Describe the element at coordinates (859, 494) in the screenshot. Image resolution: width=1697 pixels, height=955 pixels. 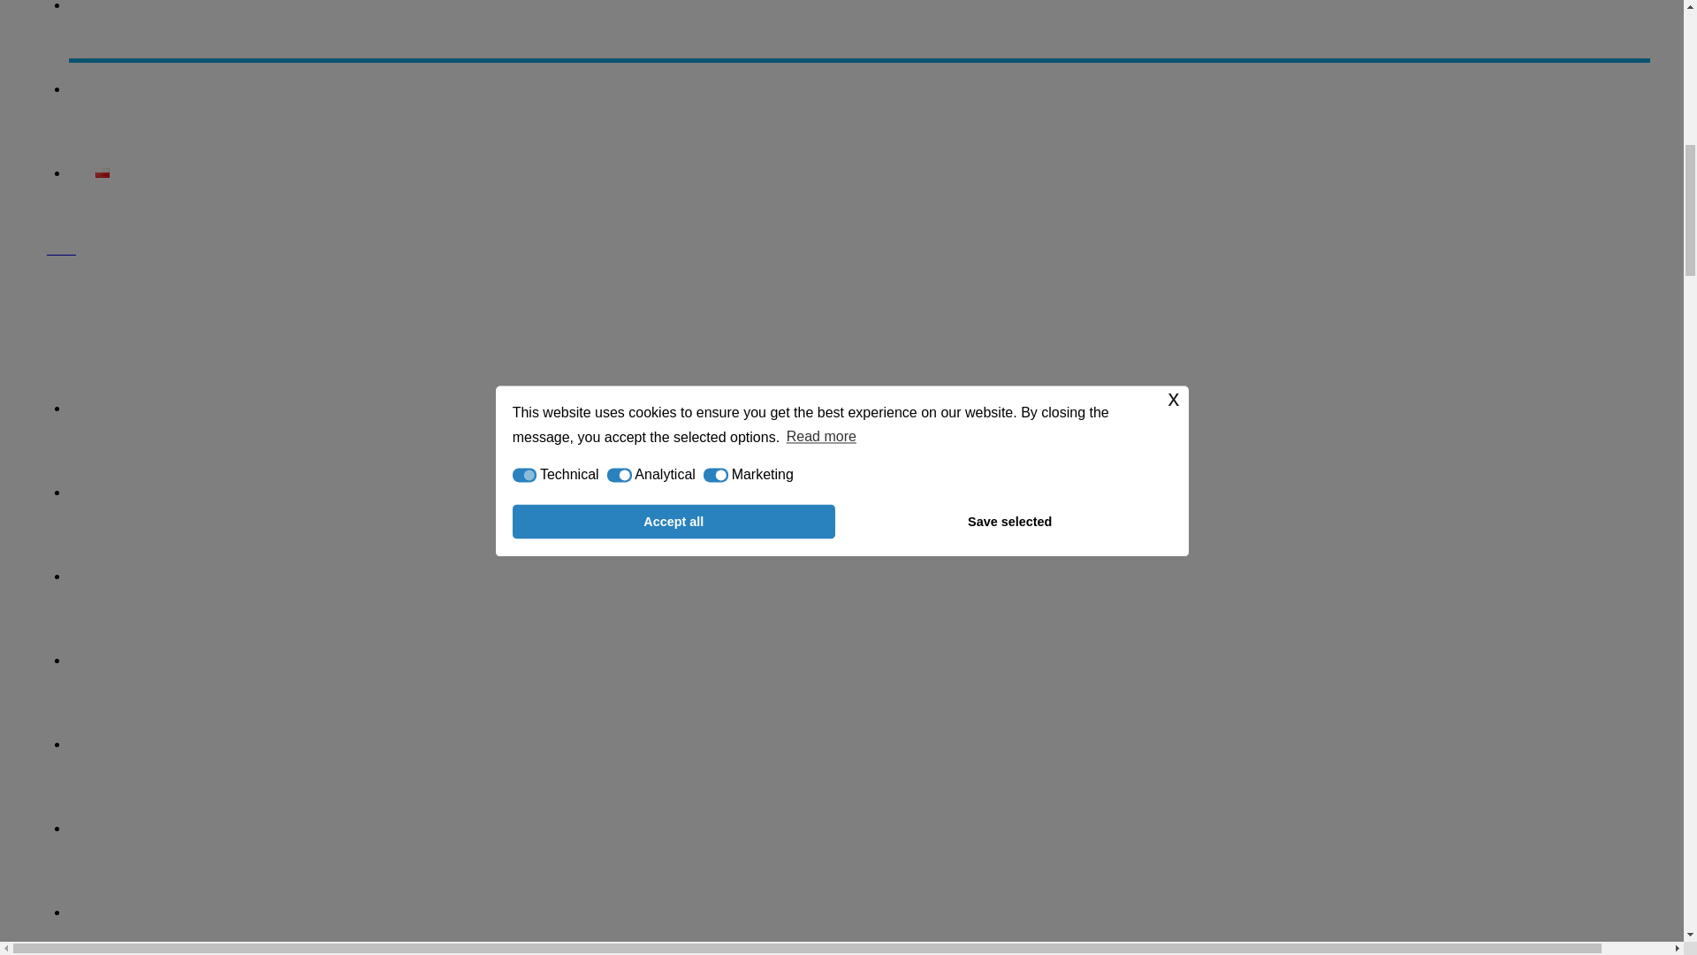
I see `Sale Of Containers` at that location.